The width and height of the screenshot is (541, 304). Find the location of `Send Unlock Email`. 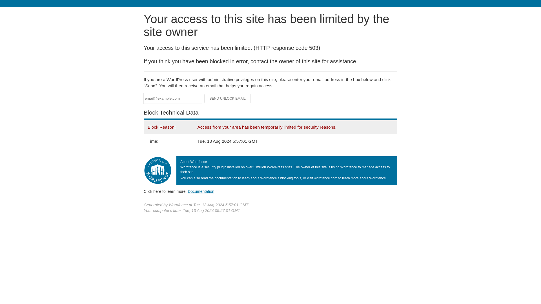

Send Unlock Email is located at coordinates (228, 99).